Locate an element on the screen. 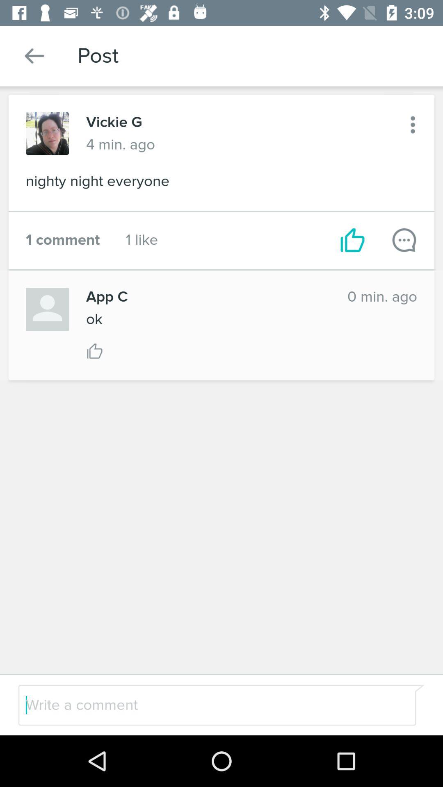  options is located at coordinates (413, 125).